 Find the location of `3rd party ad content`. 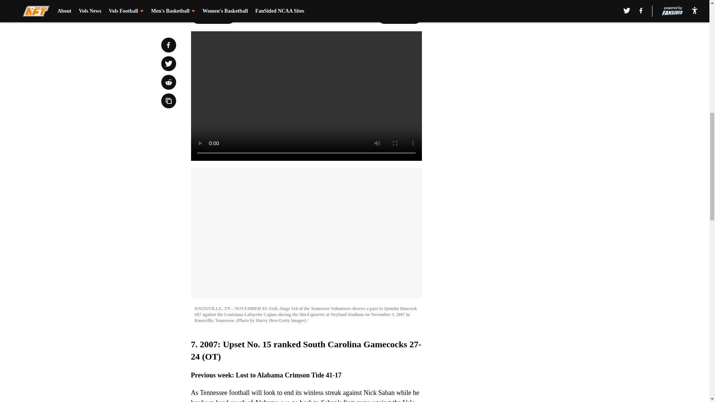

3rd party ad content is located at coordinates (515, 163).